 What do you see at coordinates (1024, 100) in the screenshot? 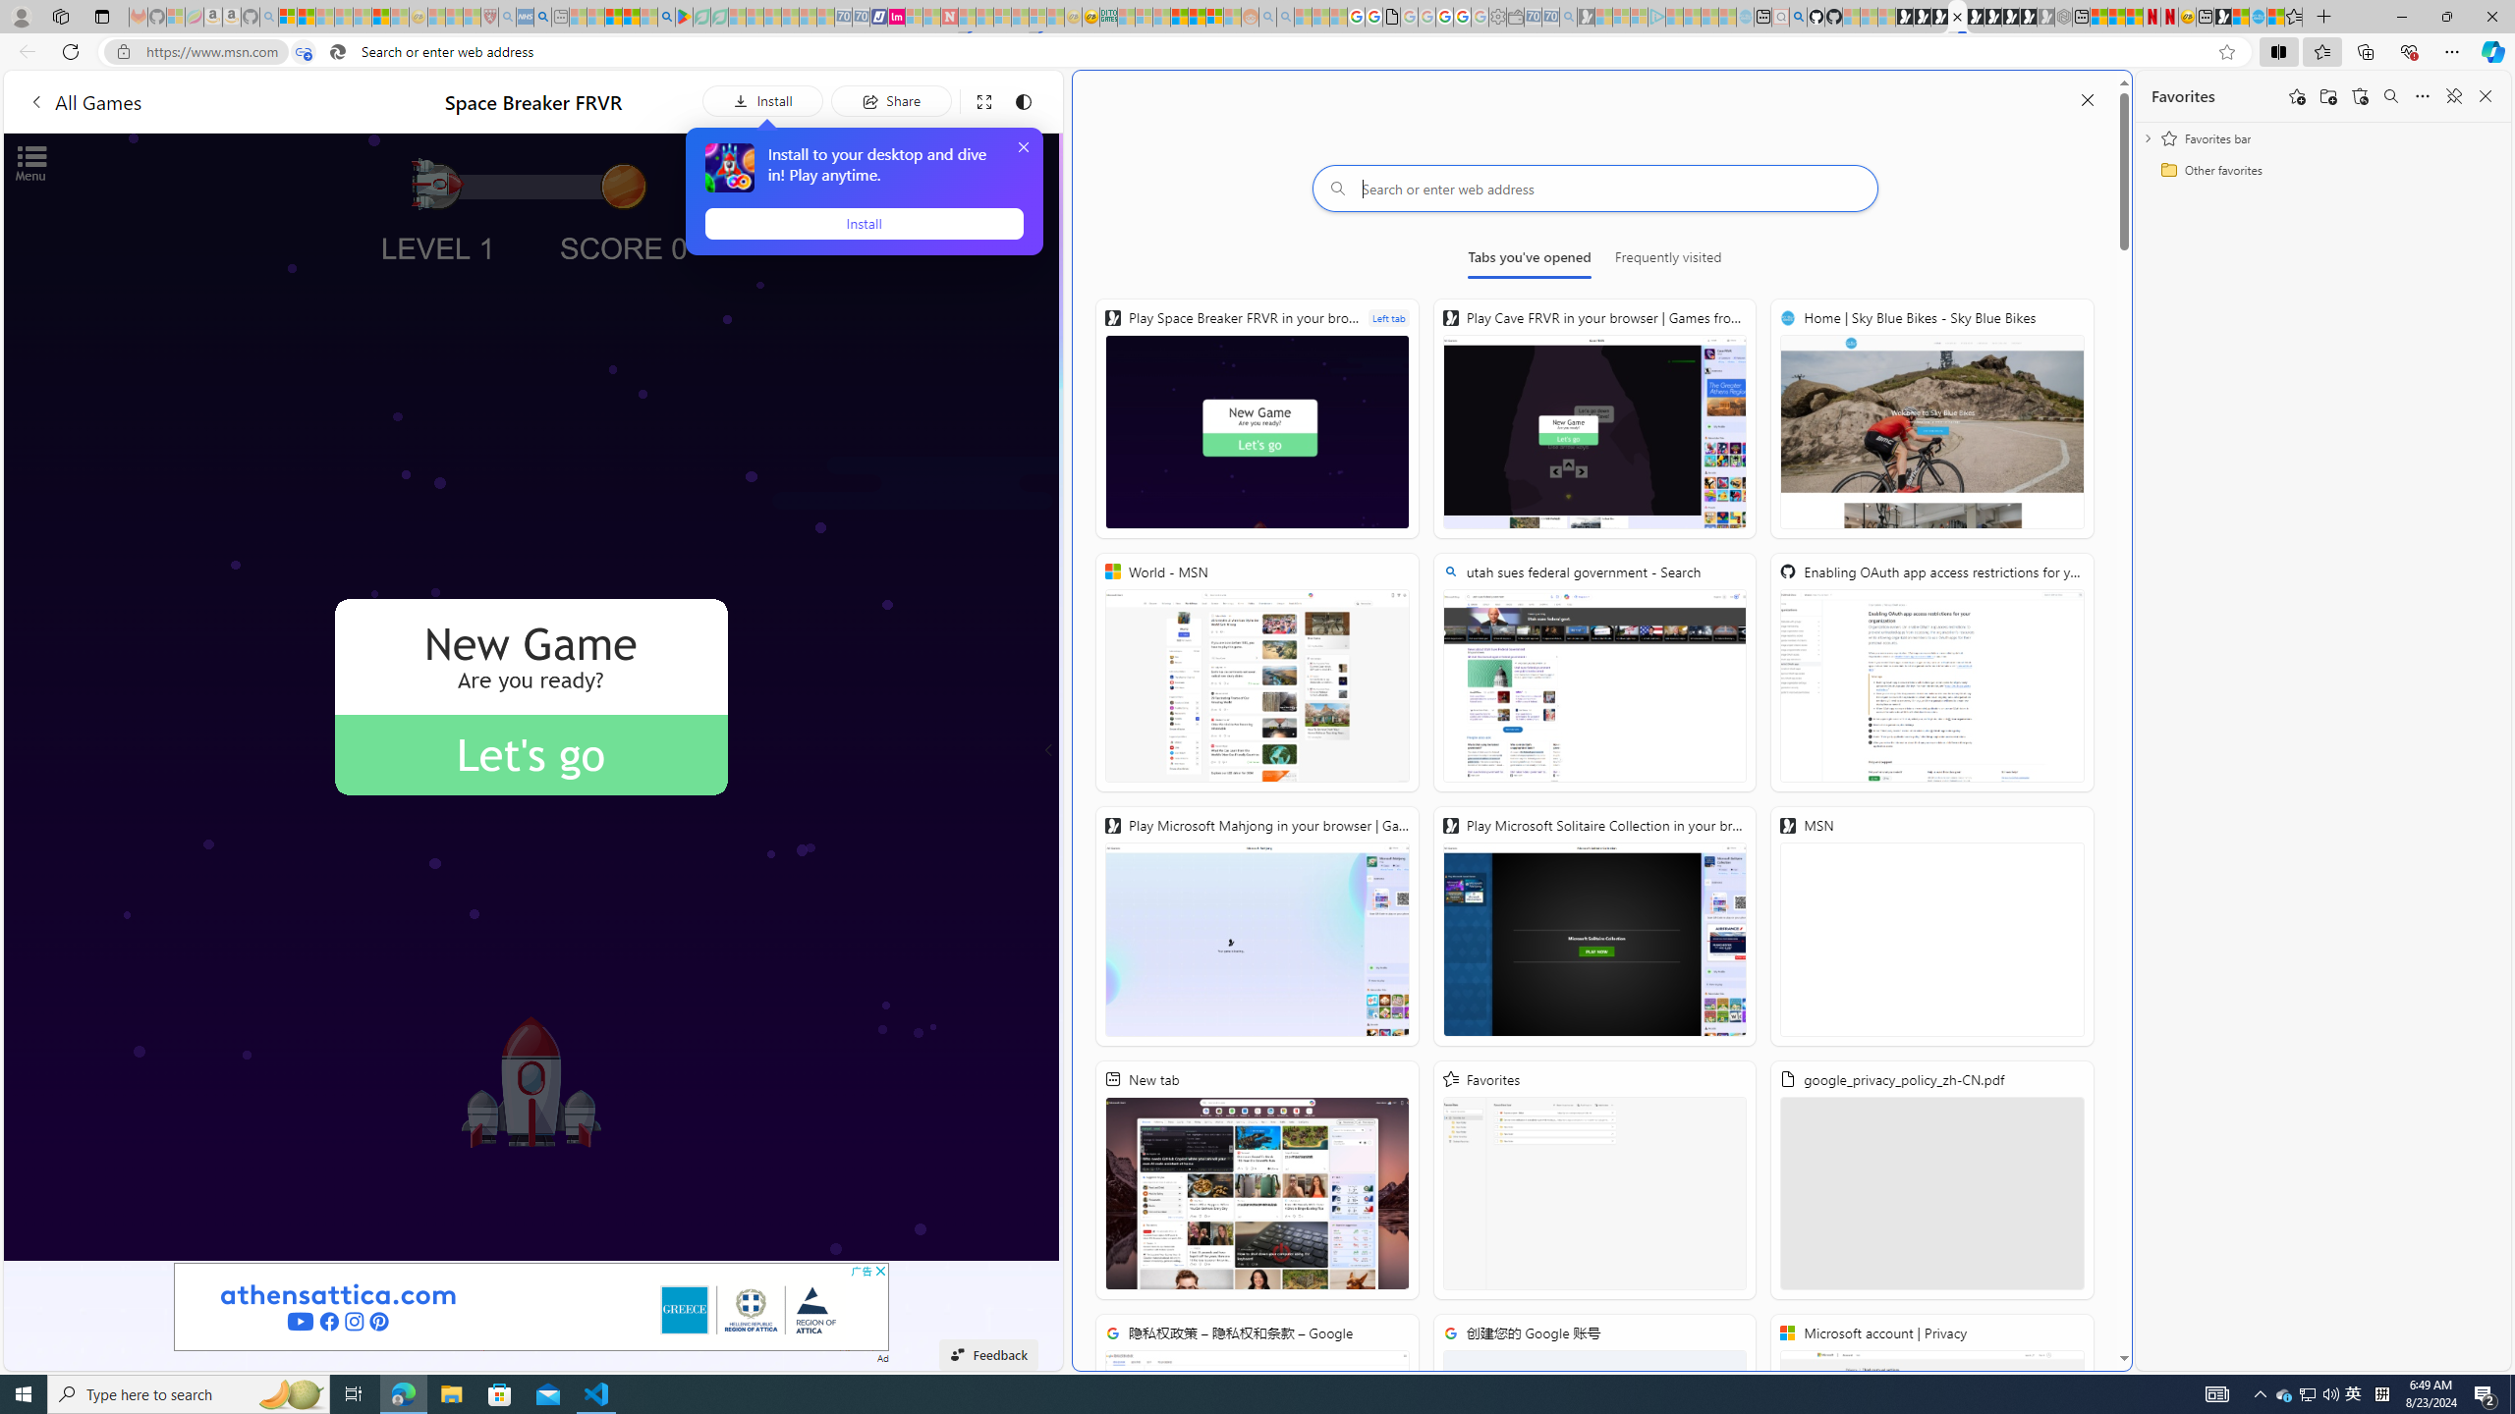
I see `Change to dark mode` at bounding box center [1024, 100].